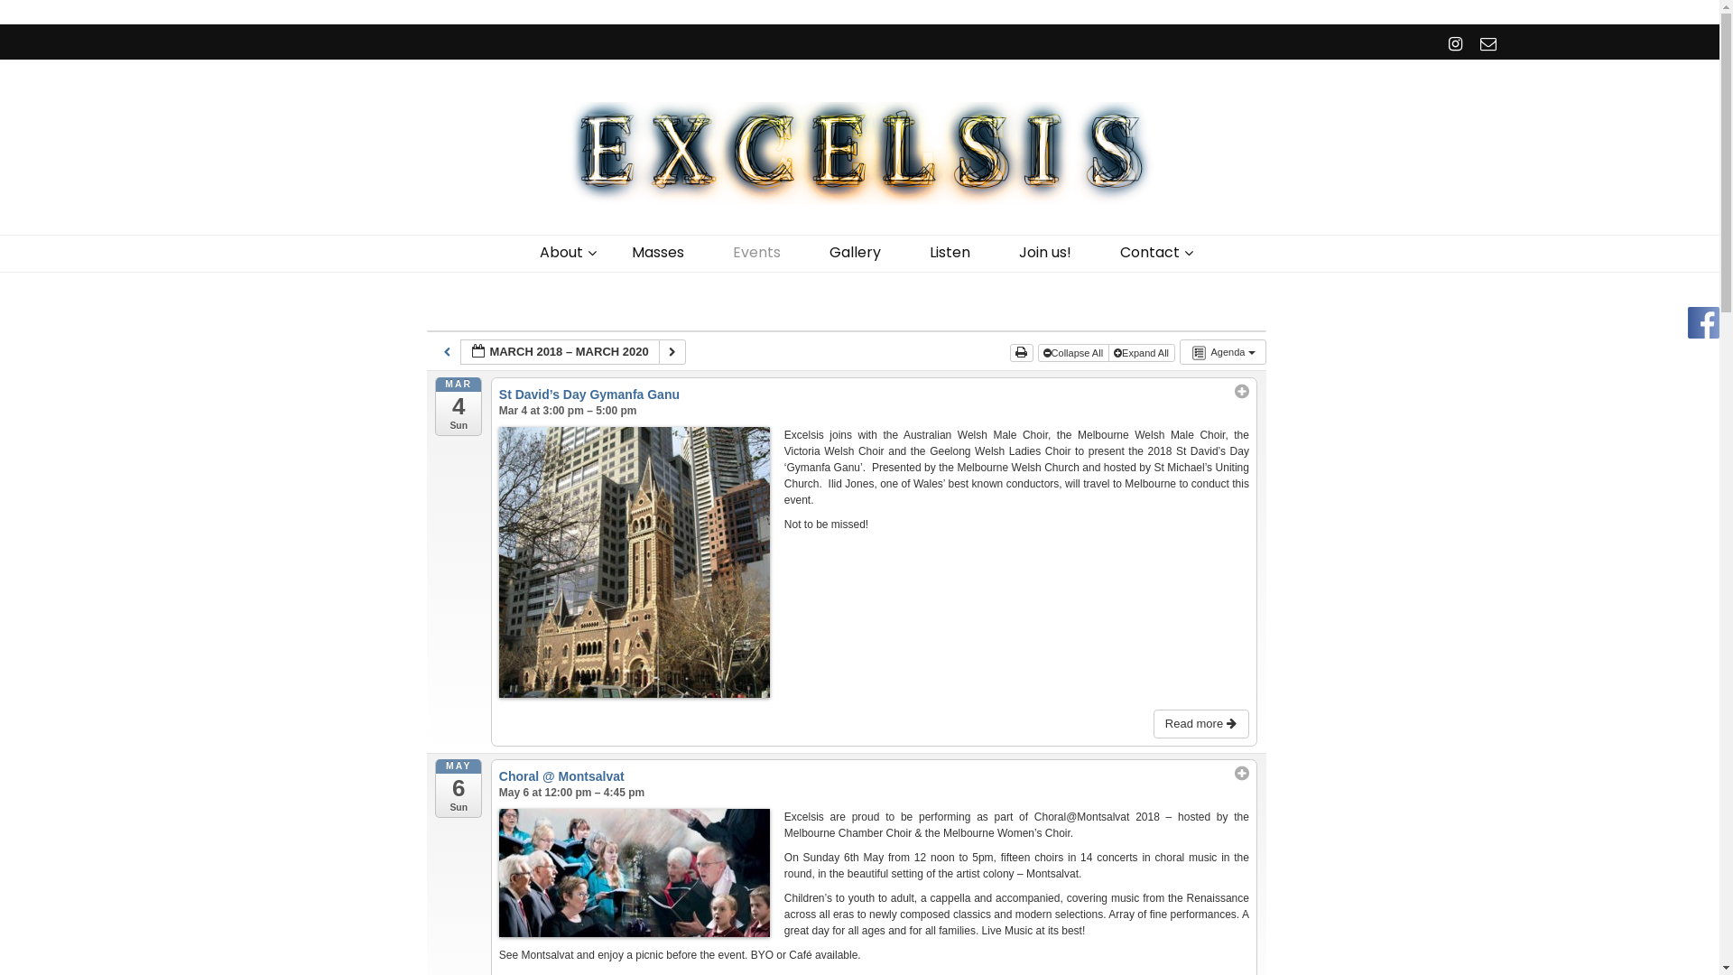  What do you see at coordinates (1045, 253) in the screenshot?
I see `Join us!` at bounding box center [1045, 253].